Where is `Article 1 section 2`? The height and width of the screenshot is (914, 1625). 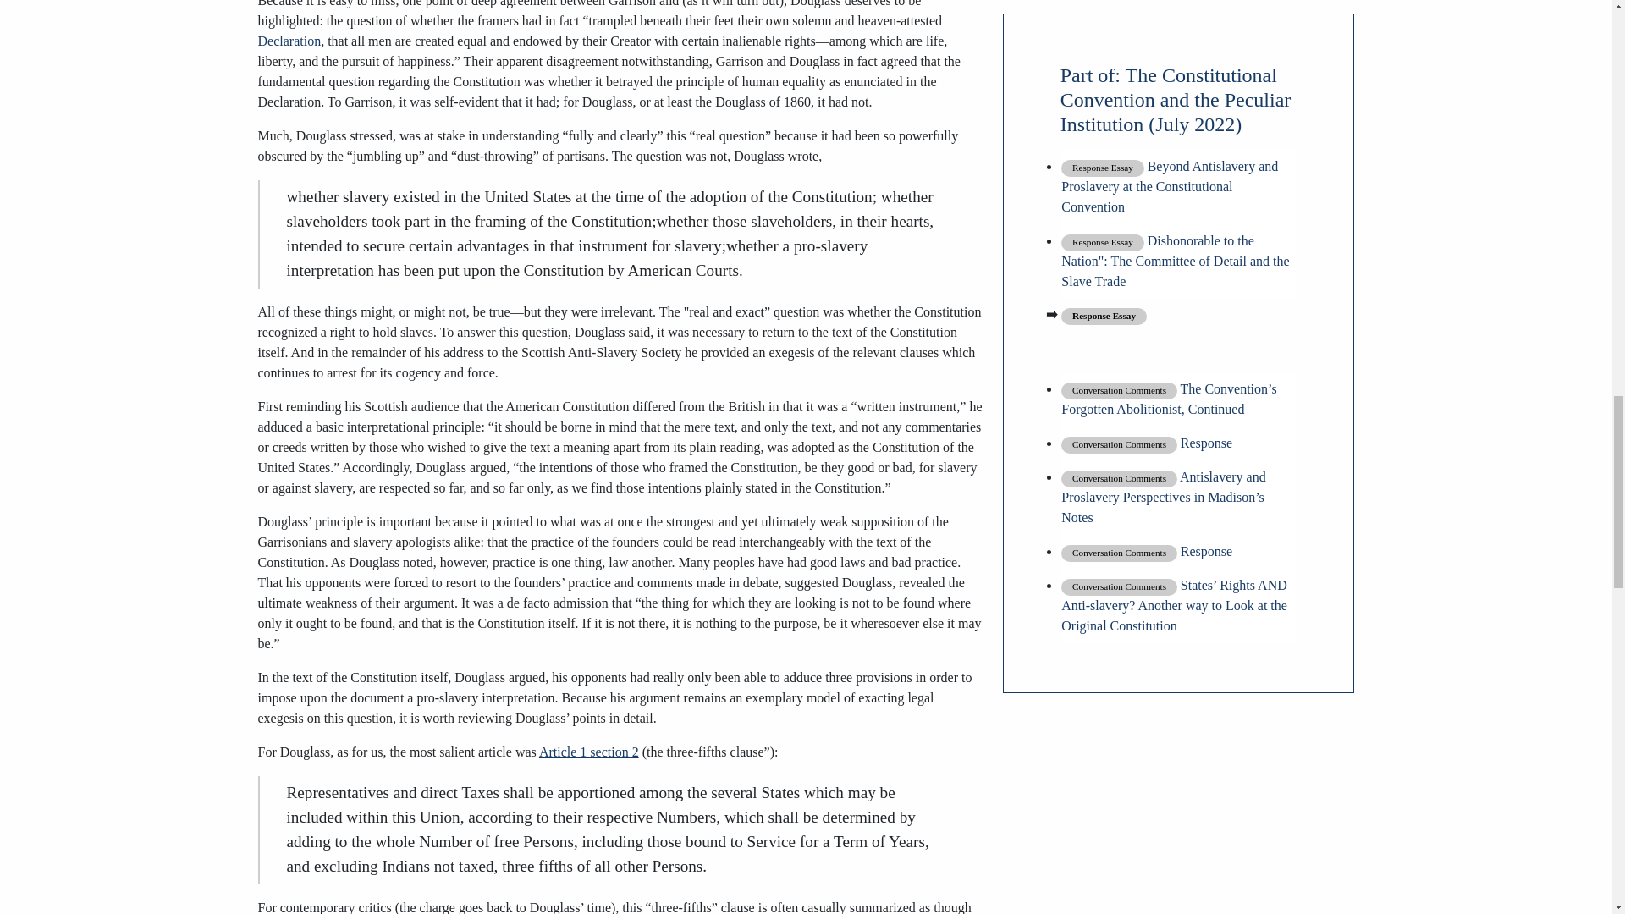 Article 1 section 2 is located at coordinates (589, 752).